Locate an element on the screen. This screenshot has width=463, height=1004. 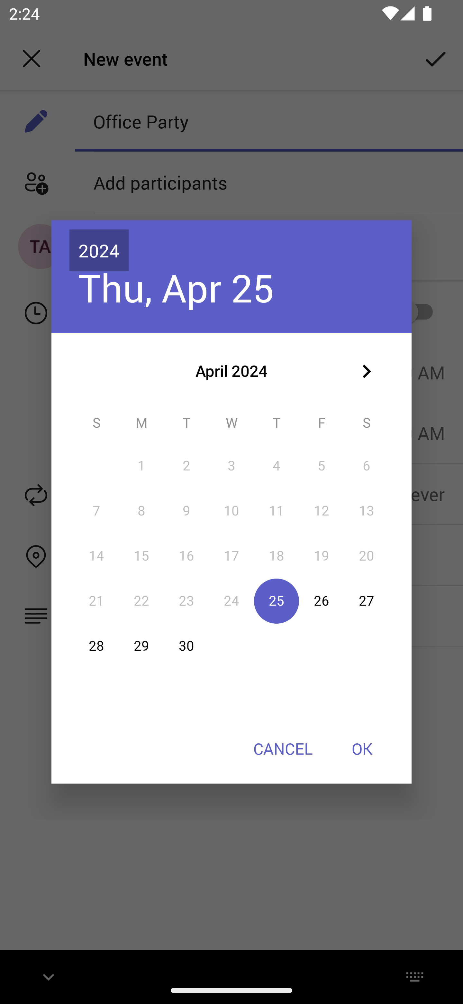
OK is located at coordinates (362, 748).